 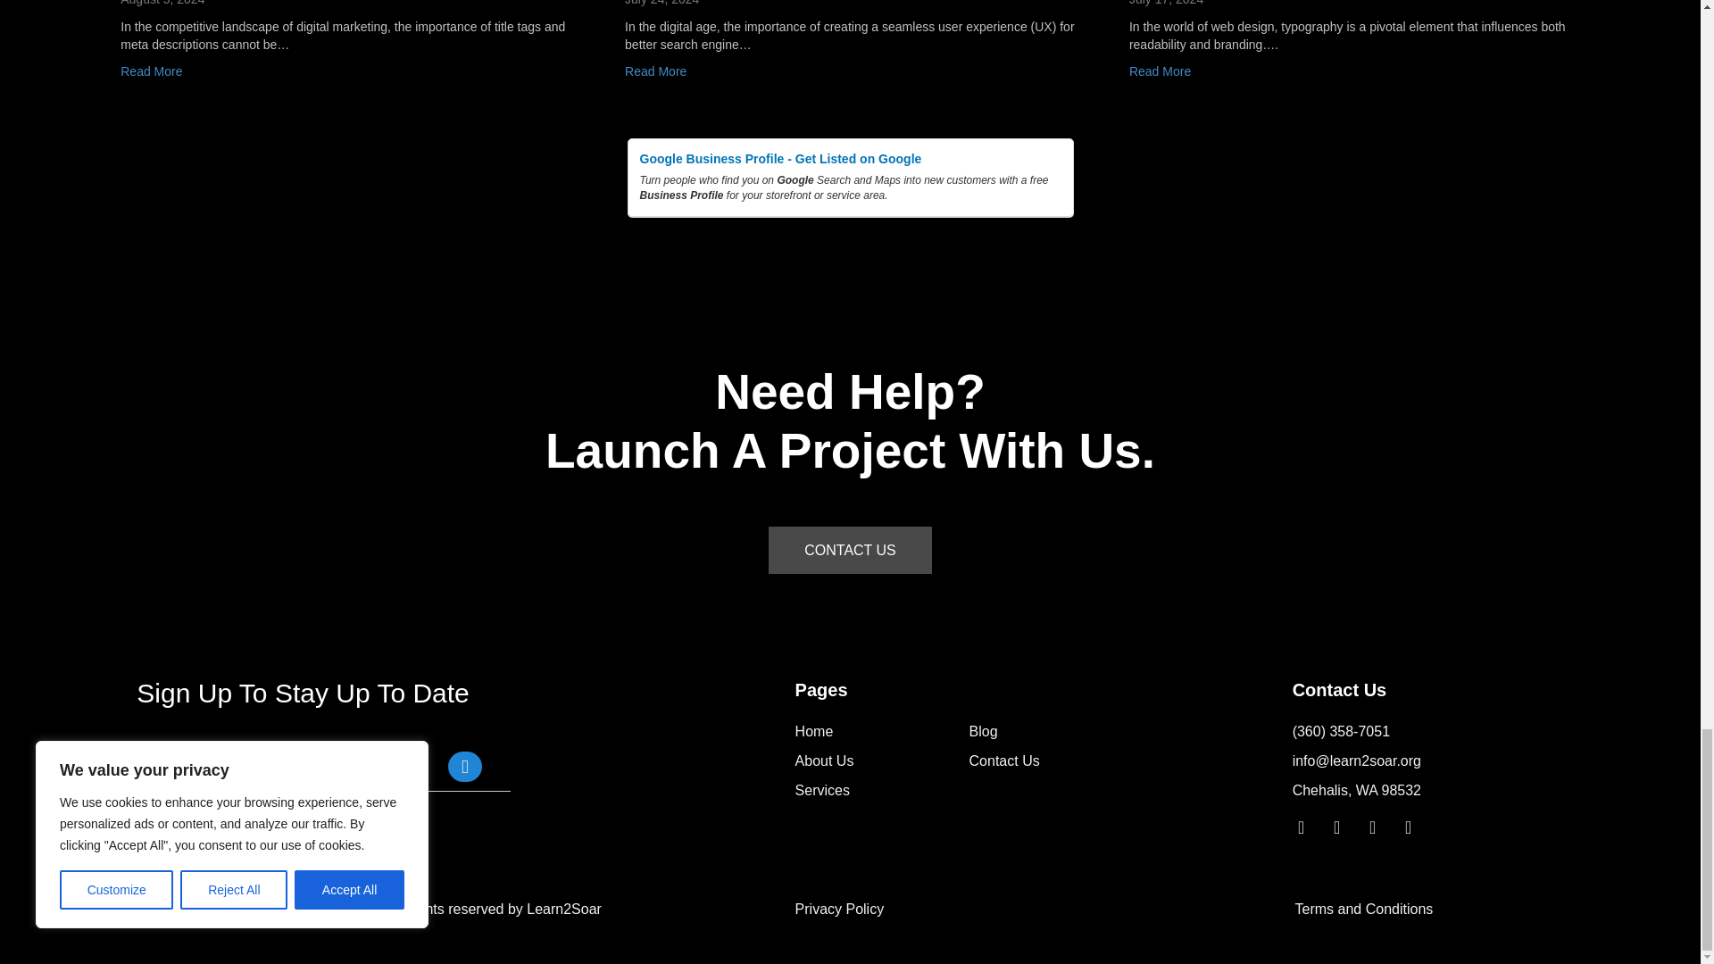 I want to click on Click Here, so click(x=464, y=767).